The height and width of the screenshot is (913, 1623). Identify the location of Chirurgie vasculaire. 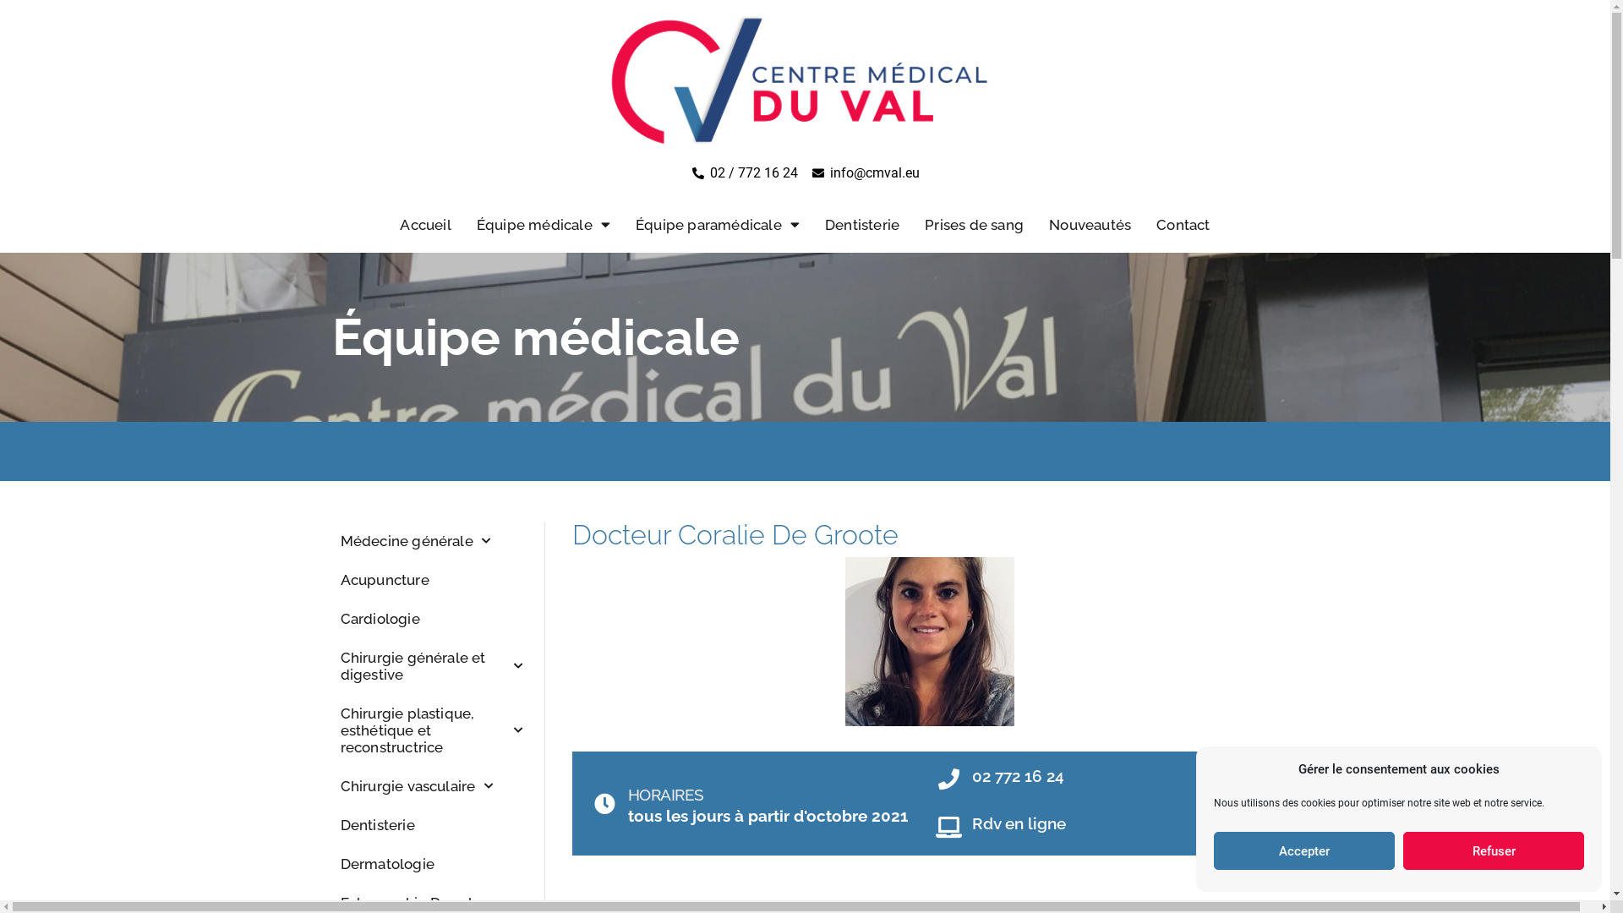
(431, 786).